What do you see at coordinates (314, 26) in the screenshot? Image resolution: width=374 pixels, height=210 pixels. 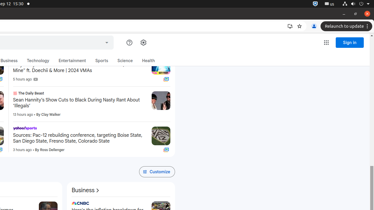 I see `You` at bounding box center [314, 26].